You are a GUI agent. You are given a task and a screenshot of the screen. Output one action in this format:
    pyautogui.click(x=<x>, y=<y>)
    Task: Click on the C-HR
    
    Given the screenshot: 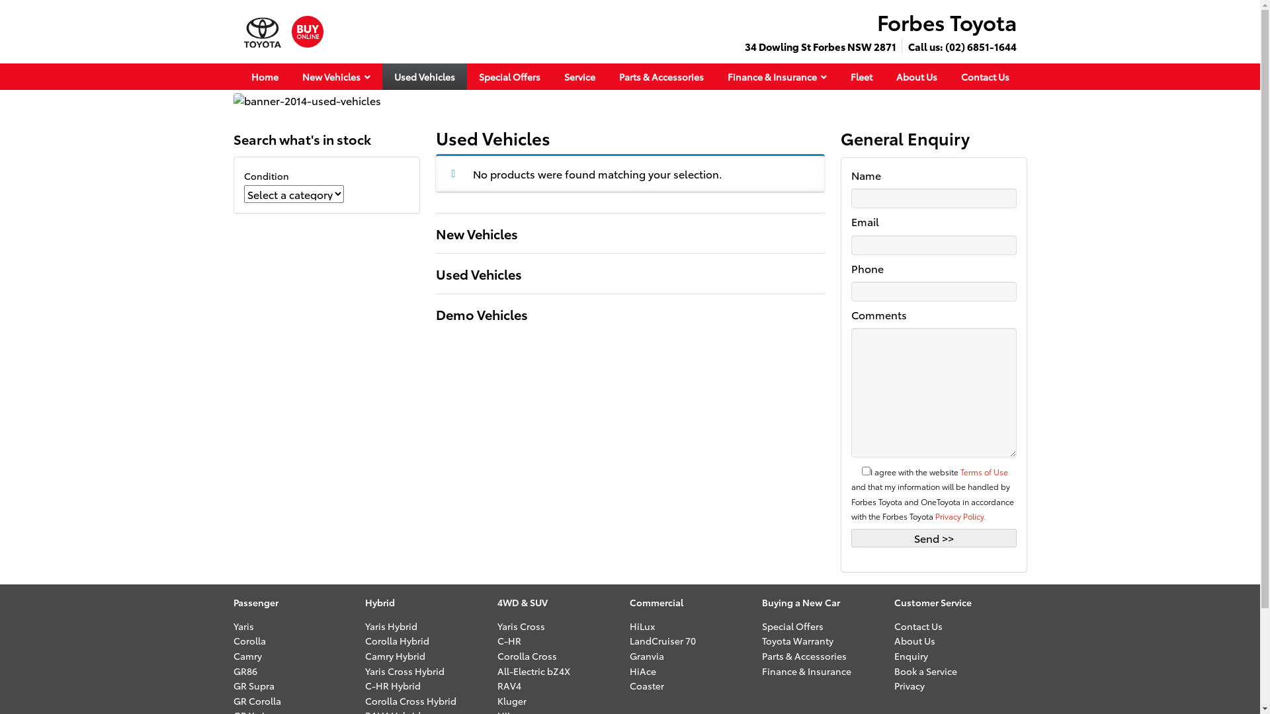 What is the action you would take?
    pyautogui.click(x=509, y=641)
    